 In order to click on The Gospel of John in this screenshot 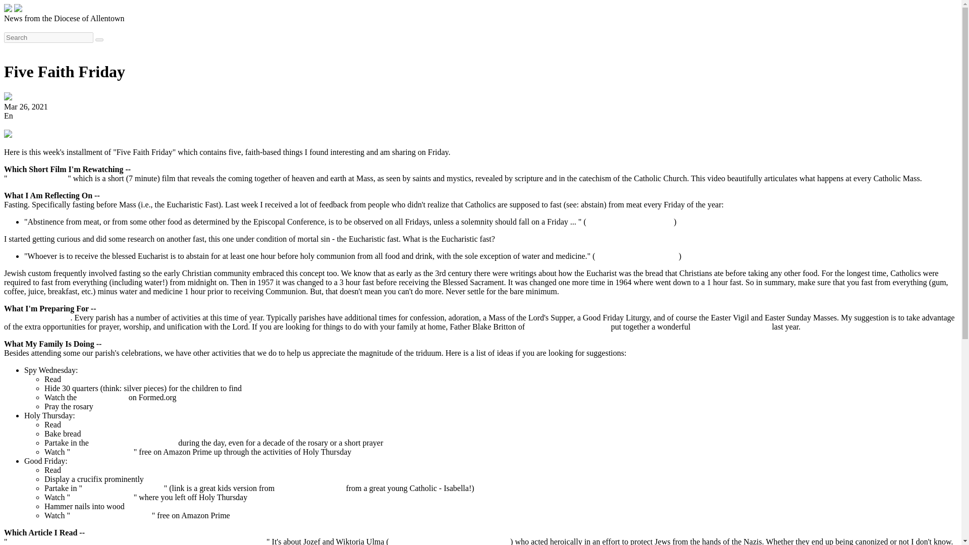, I will do `click(101, 497)`.